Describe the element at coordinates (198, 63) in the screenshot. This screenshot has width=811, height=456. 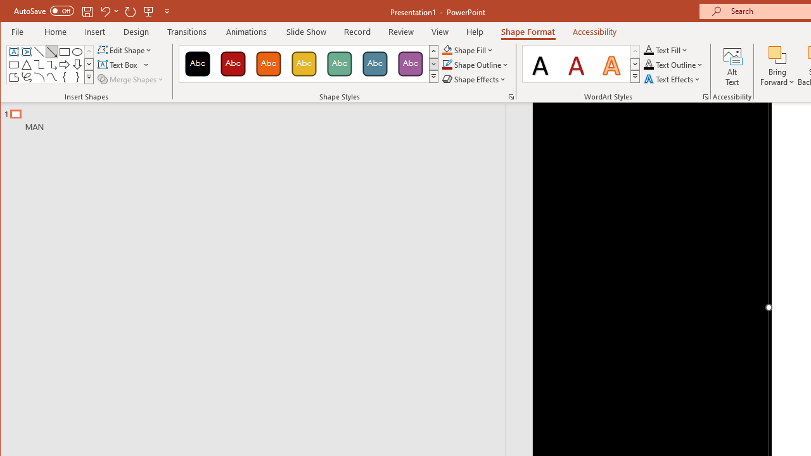
I see `Colored Fill - Black, Dark 1` at that location.